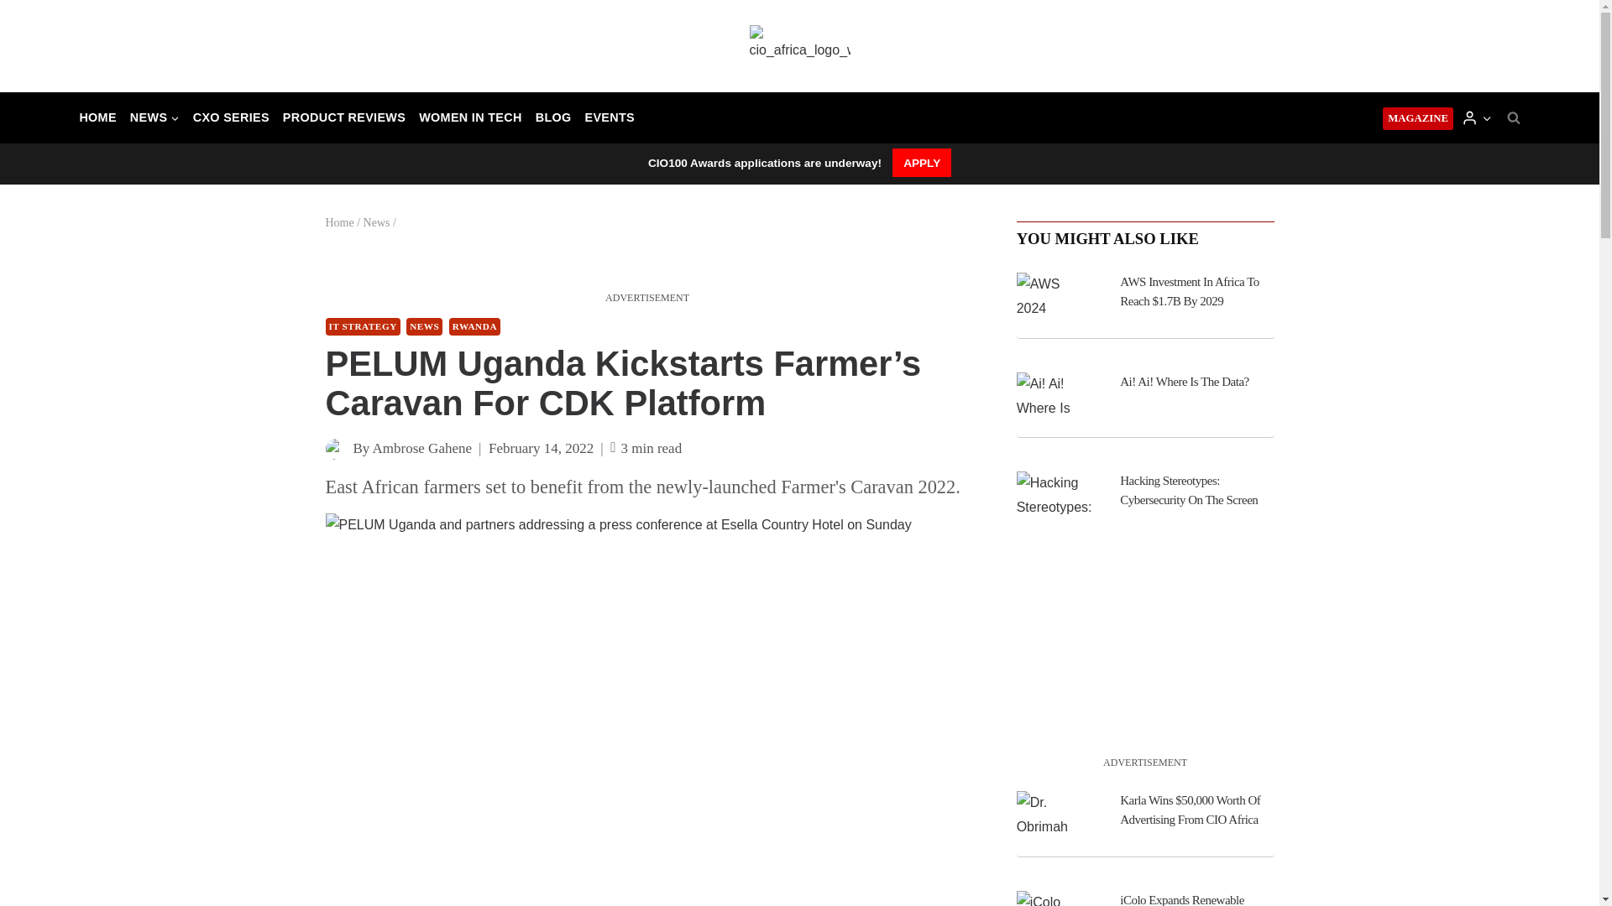  Describe the element at coordinates (376, 223) in the screenshot. I see `News` at that location.